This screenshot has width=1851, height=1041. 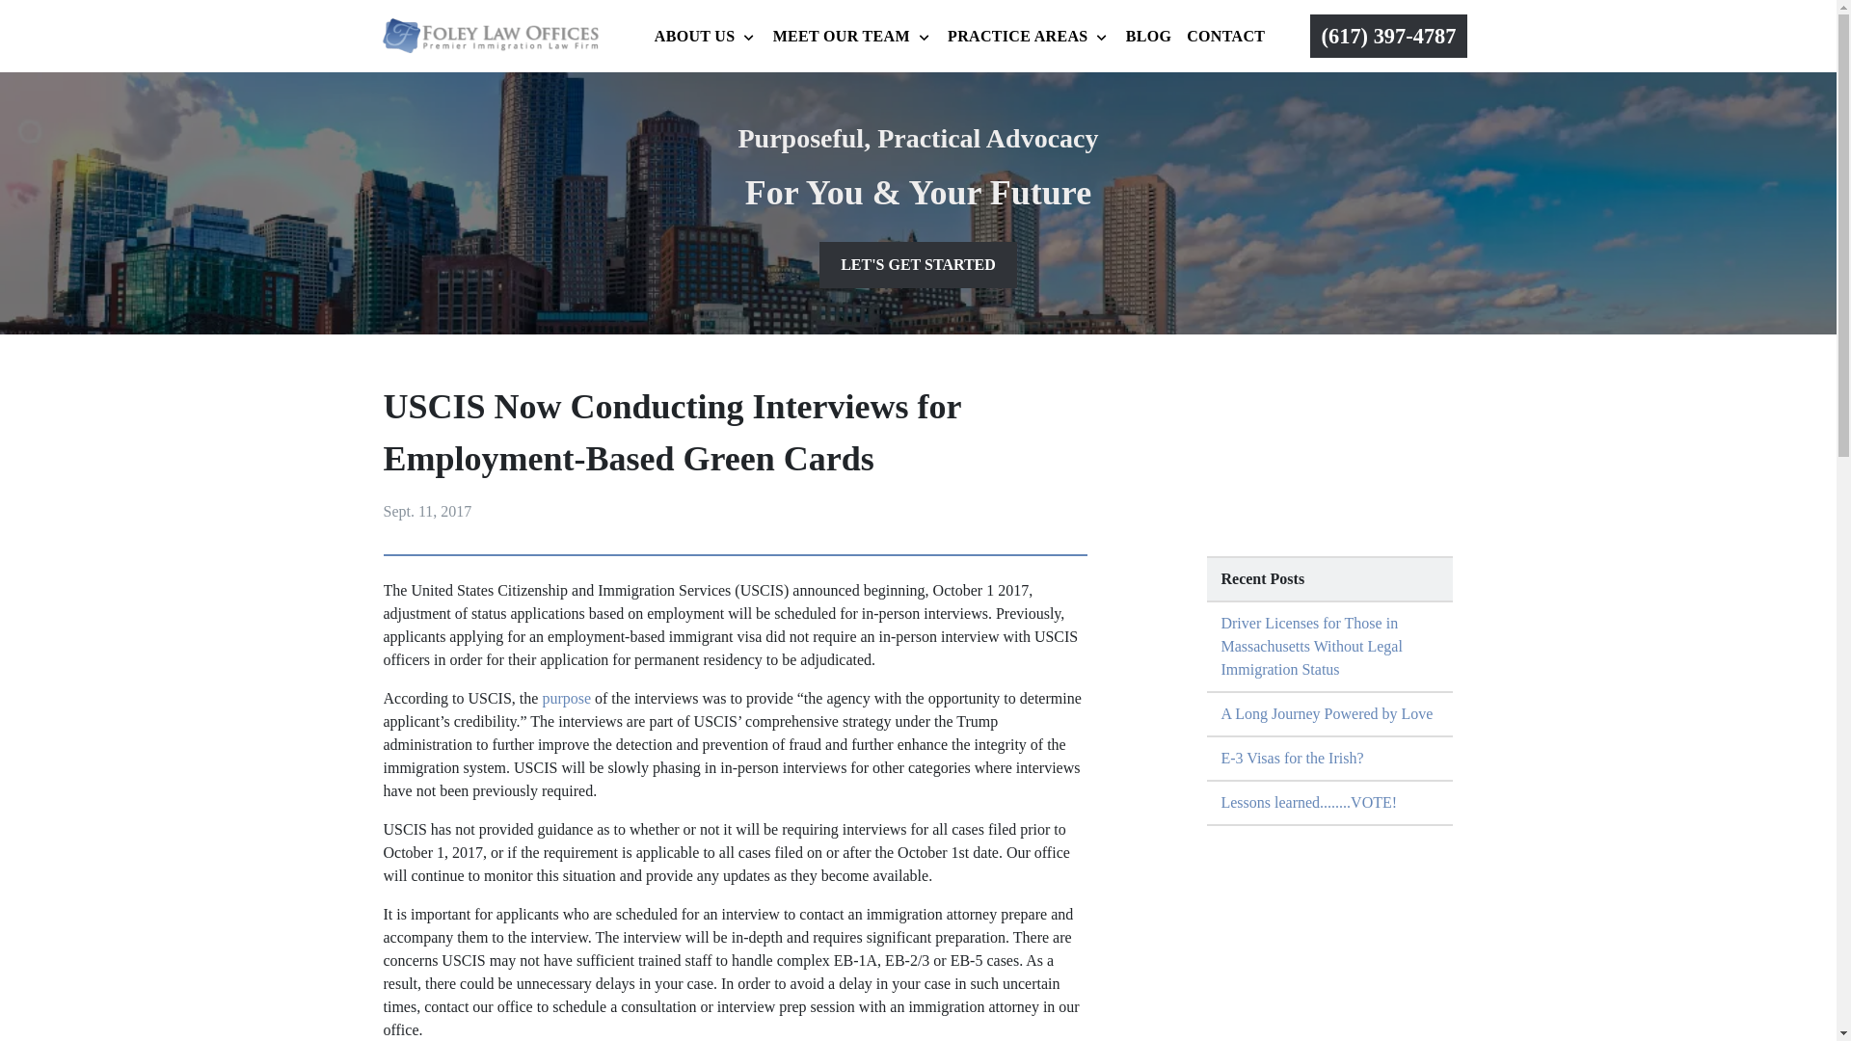 I want to click on CONTACT, so click(x=1226, y=37).